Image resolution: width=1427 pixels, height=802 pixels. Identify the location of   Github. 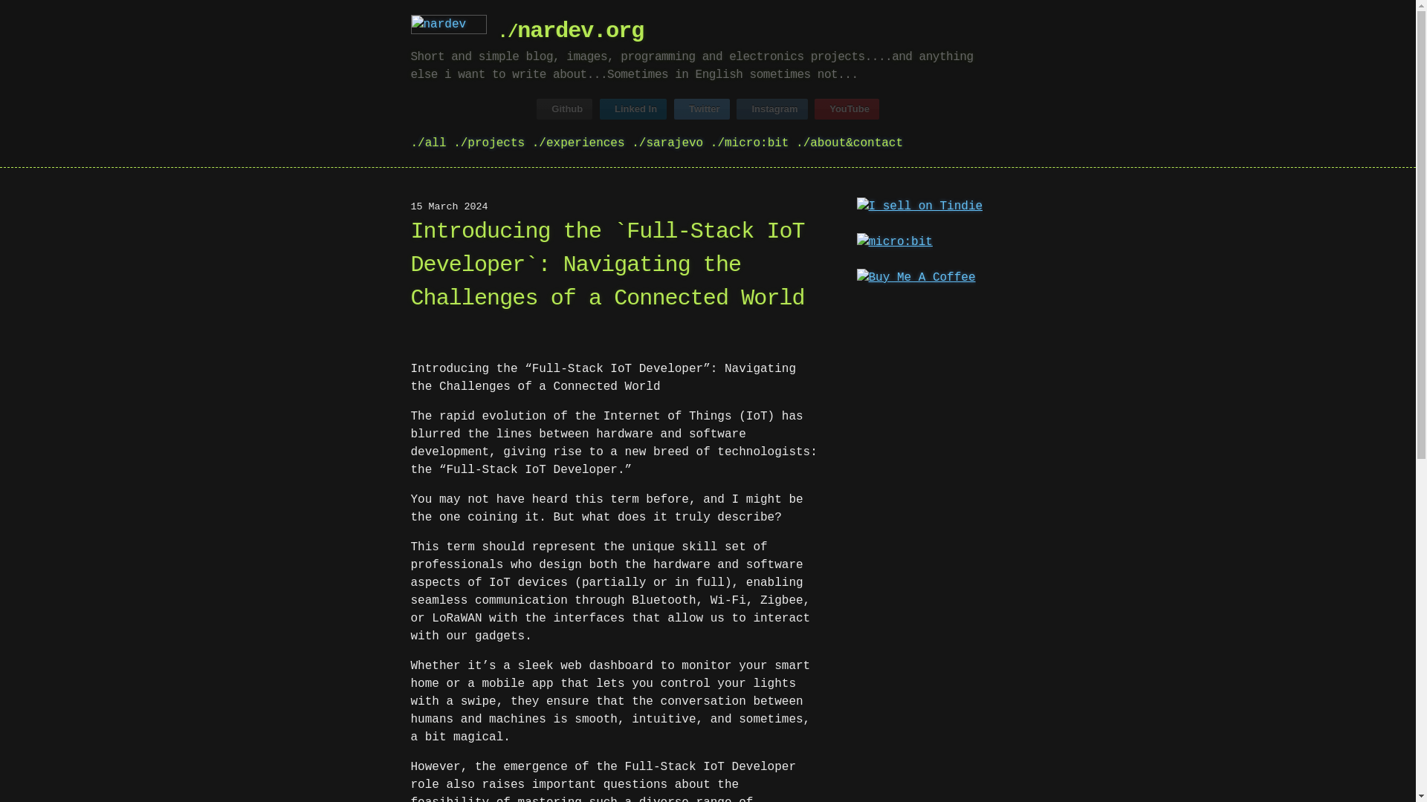
(563, 108).